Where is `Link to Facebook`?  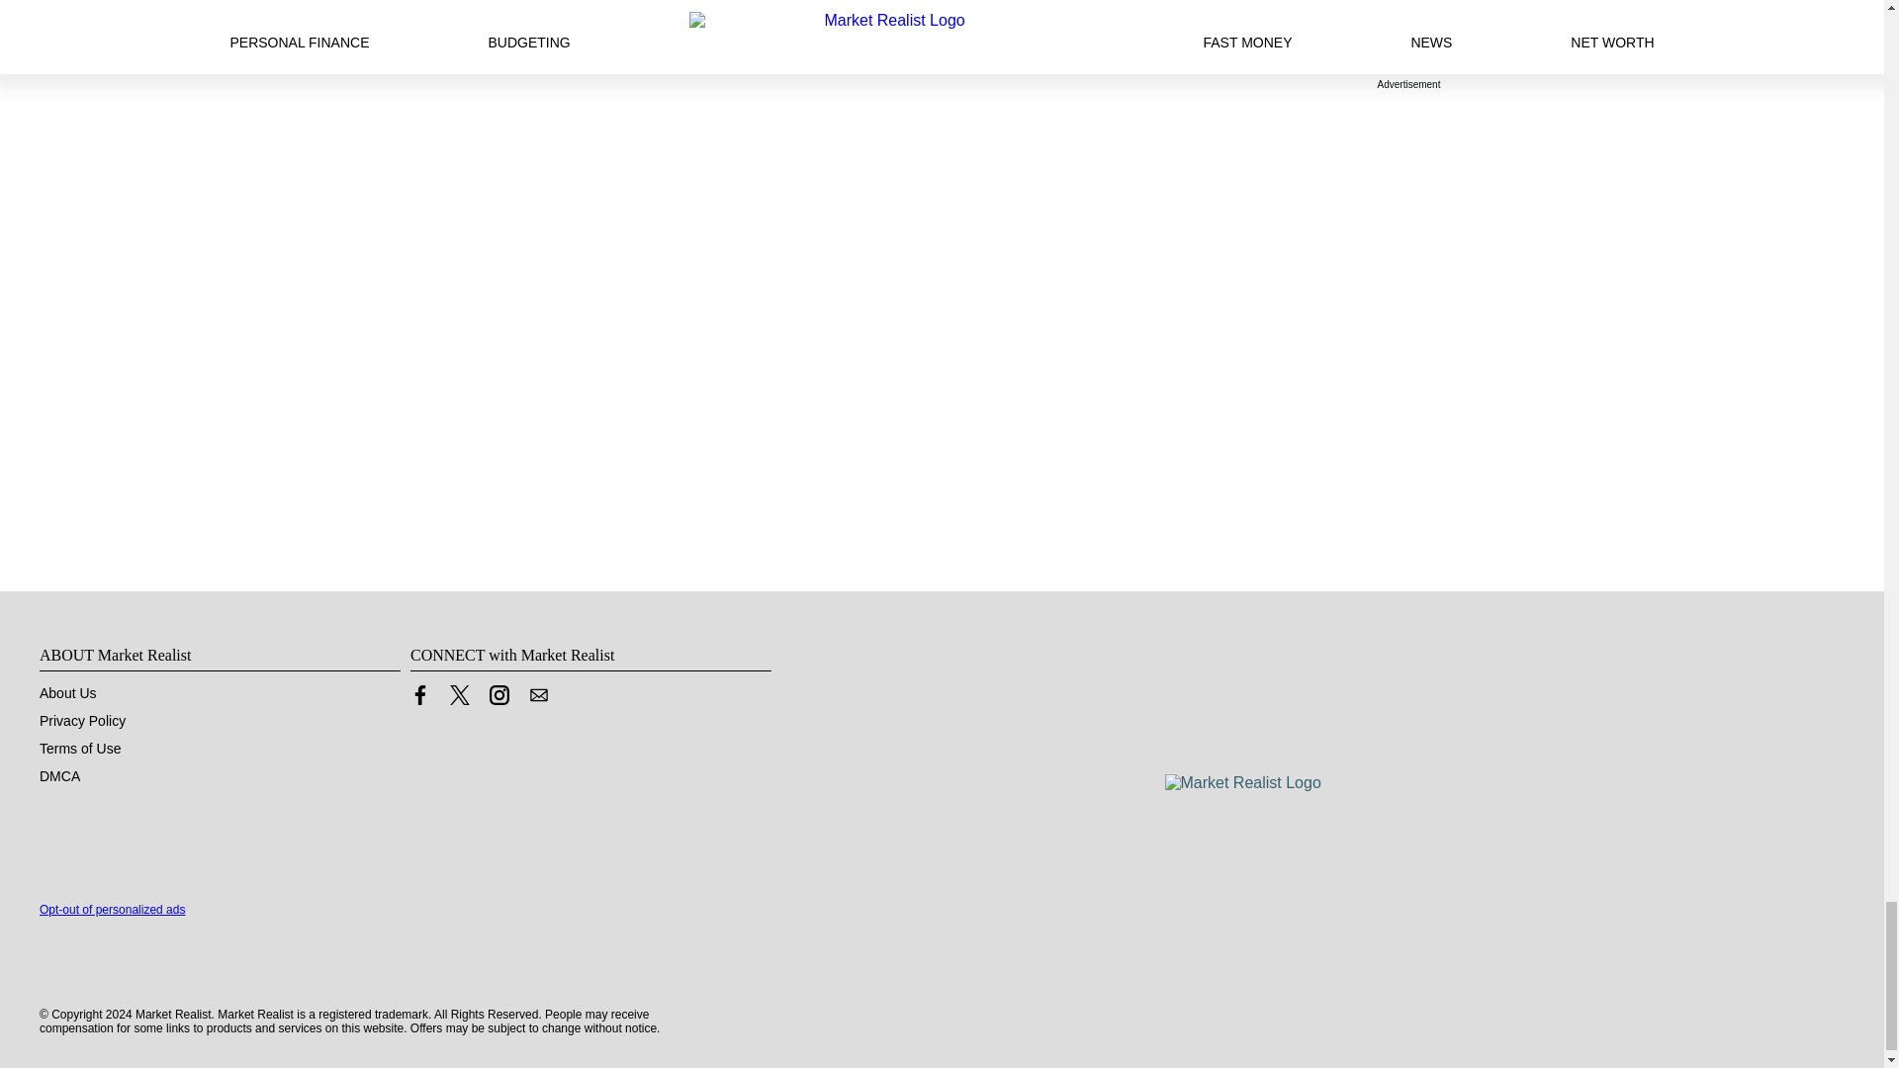
Link to Facebook is located at coordinates (419, 694).